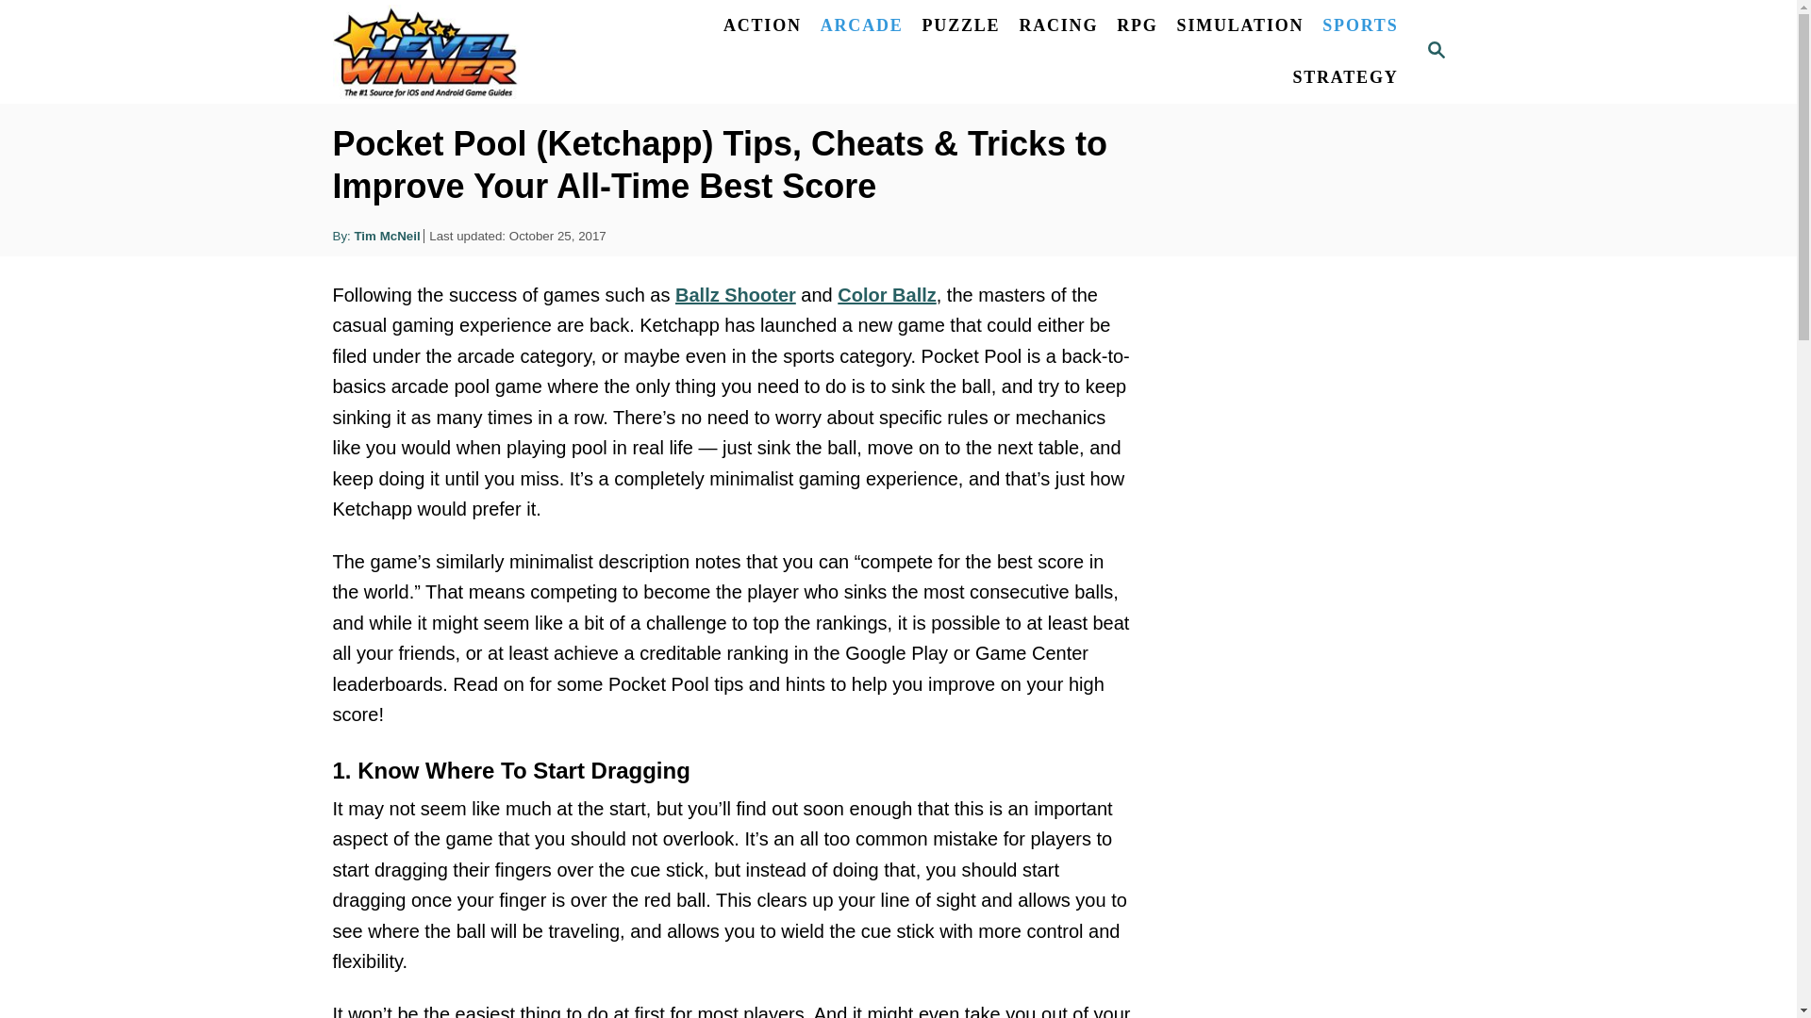 This screenshot has width=1811, height=1018. What do you see at coordinates (961, 25) in the screenshot?
I see `PUZZLE` at bounding box center [961, 25].